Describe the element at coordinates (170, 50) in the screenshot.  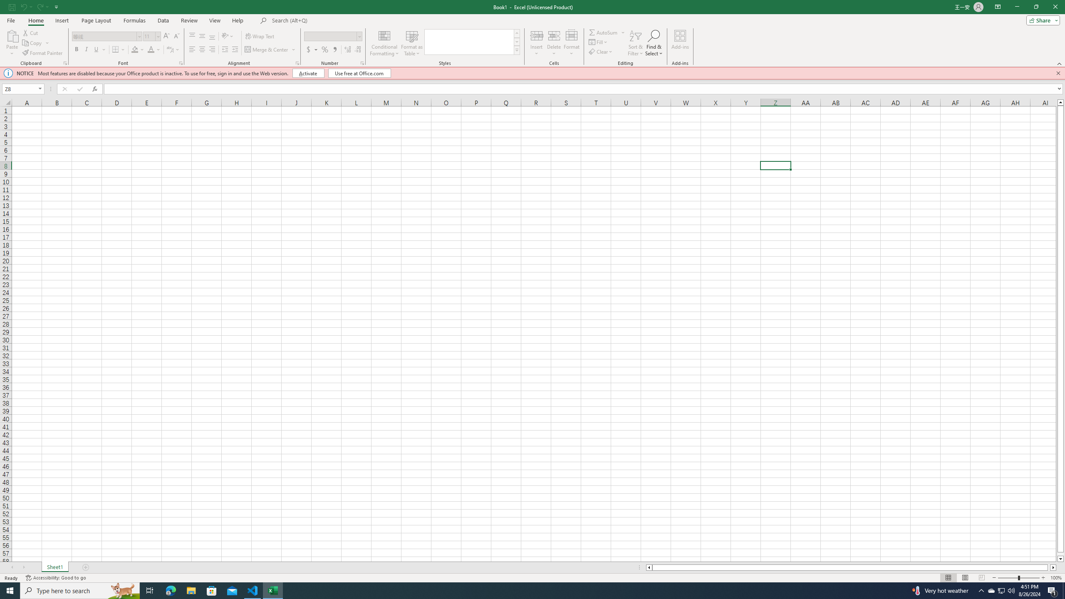
I see `Show Phonetic Field` at that location.